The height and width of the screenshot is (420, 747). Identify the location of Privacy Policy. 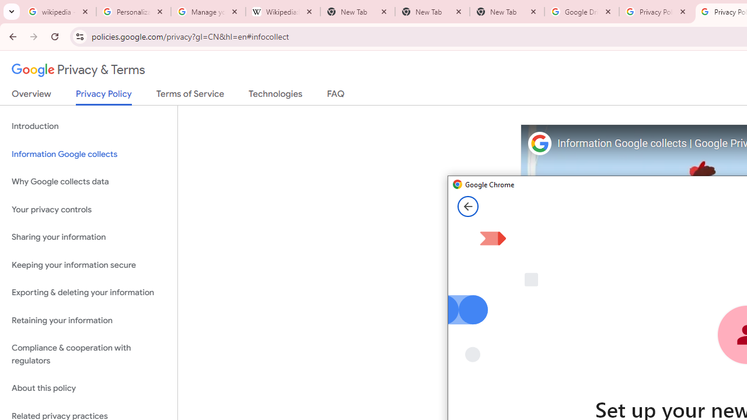
(104, 97).